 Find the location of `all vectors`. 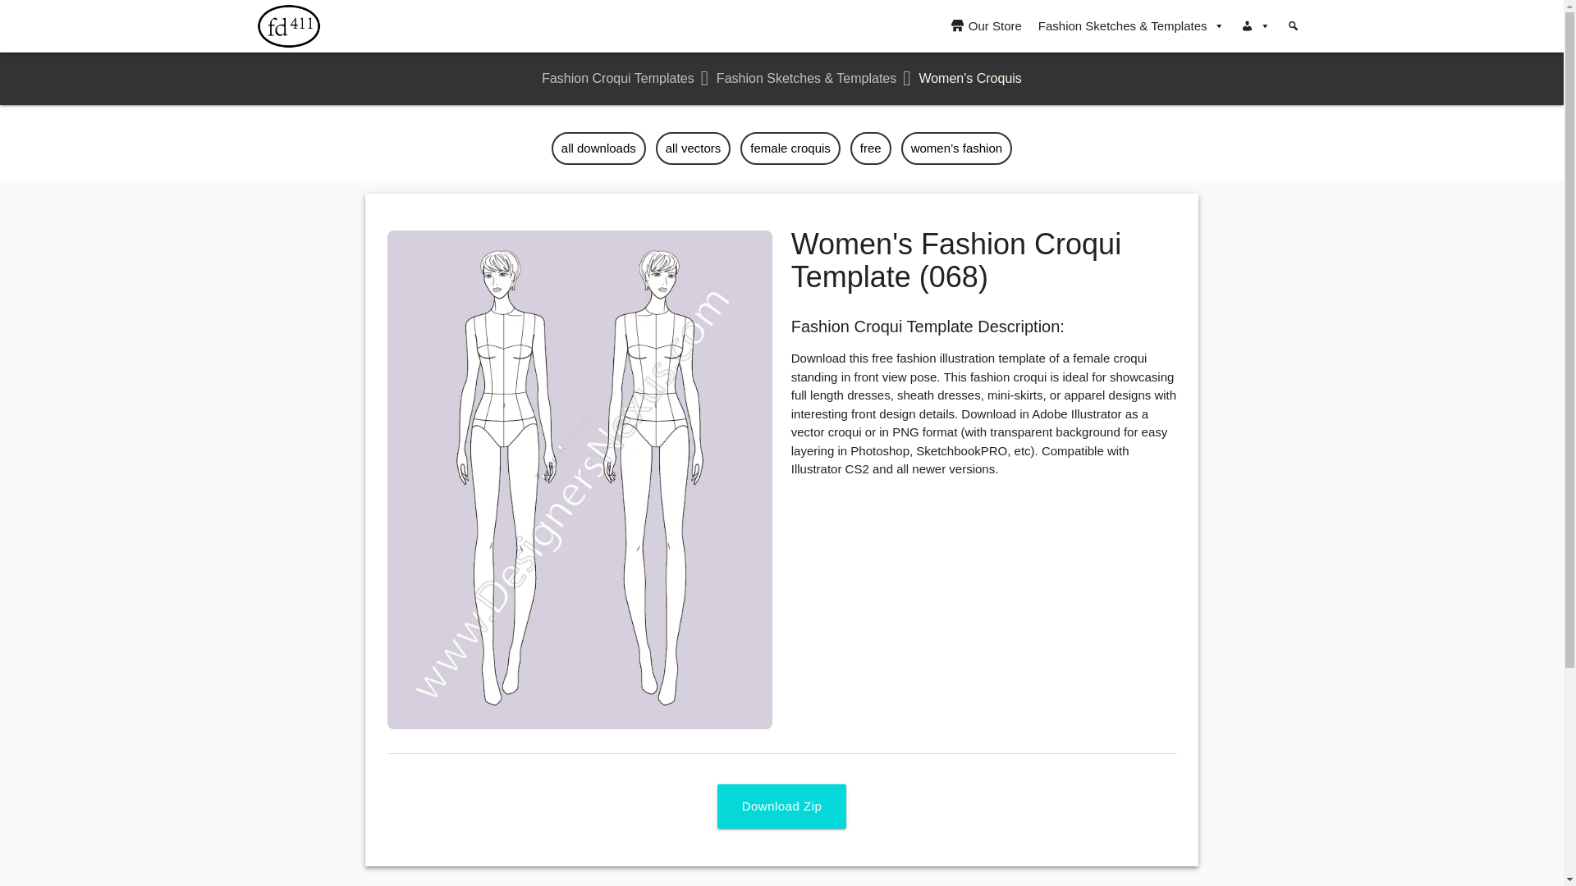

all vectors is located at coordinates (693, 148).